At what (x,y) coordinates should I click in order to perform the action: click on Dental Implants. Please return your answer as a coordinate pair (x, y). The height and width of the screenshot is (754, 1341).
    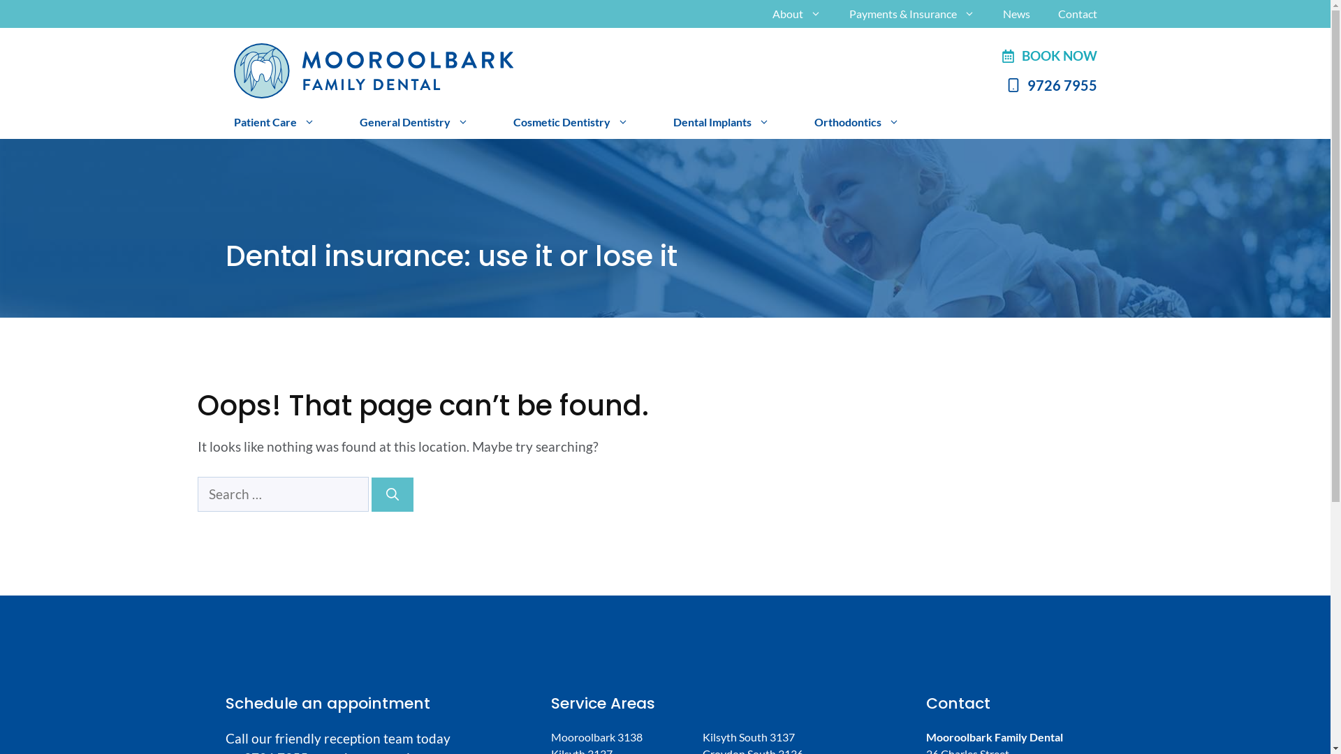
    Looking at the image, I should click on (721, 121).